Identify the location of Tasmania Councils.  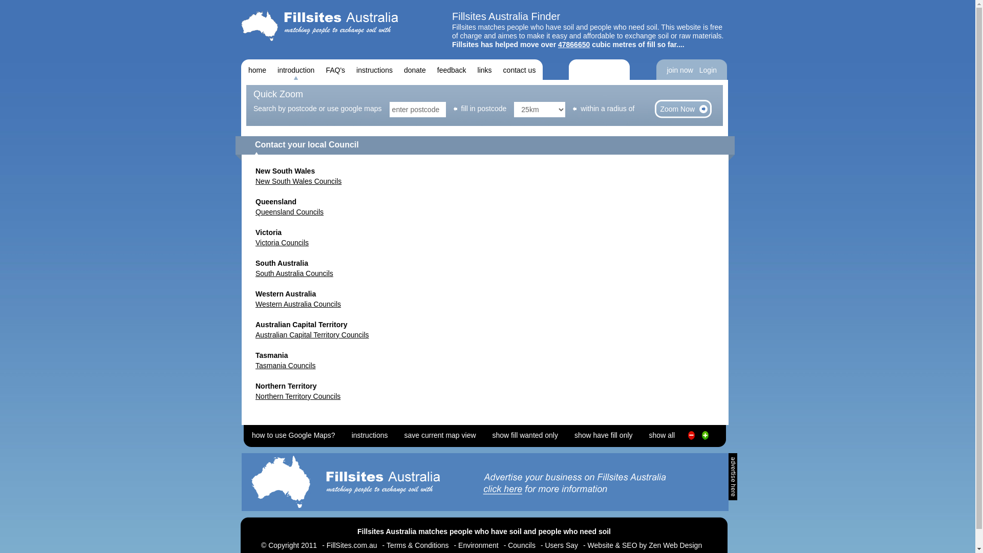
(286, 366).